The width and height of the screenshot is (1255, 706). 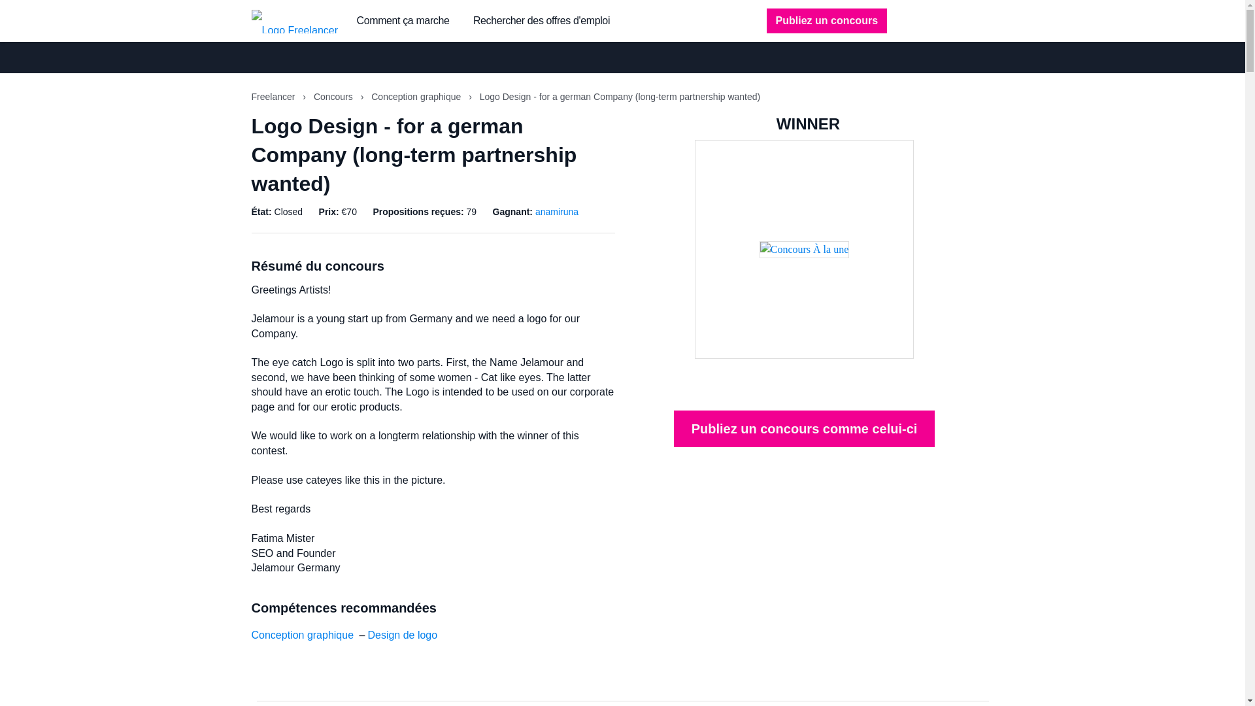 What do you see at coordinates (541, 21) in the screenshot?
I see `Rechercher des offres d'emploi` at bounding box center [541, 21].